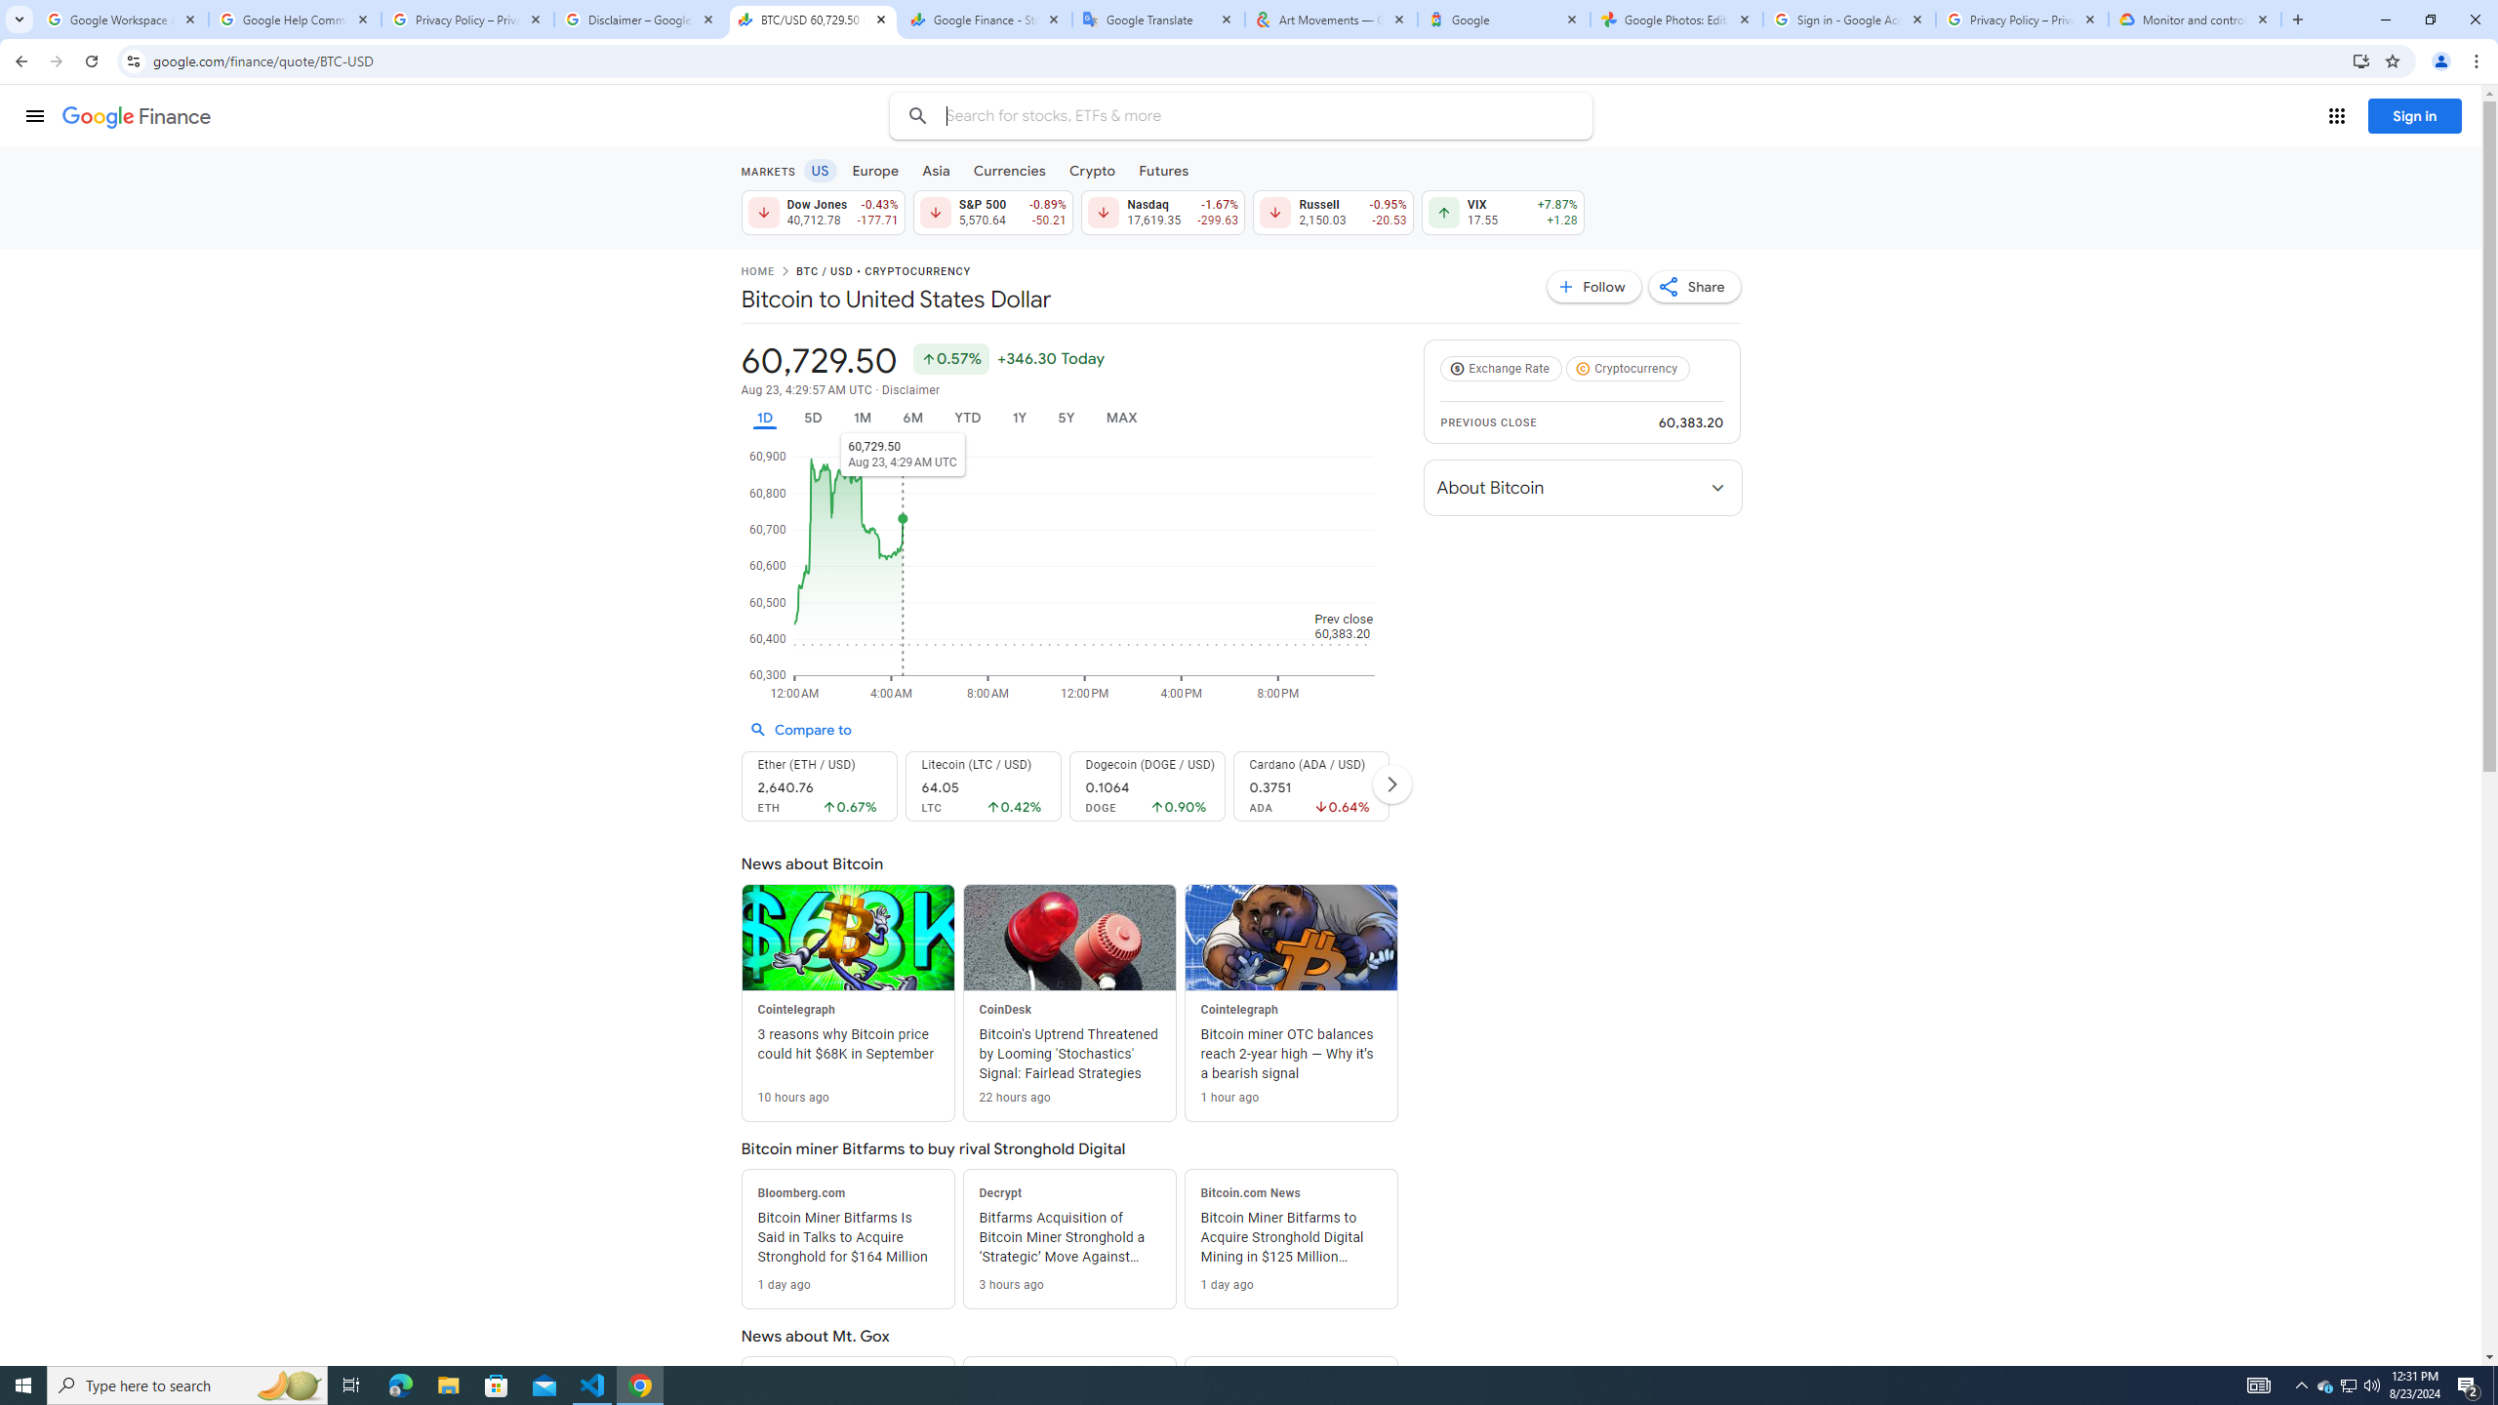  What do you see at coordinates (912, 418) in the screenshot?
I see `6M` at bounding box center [912, 418].